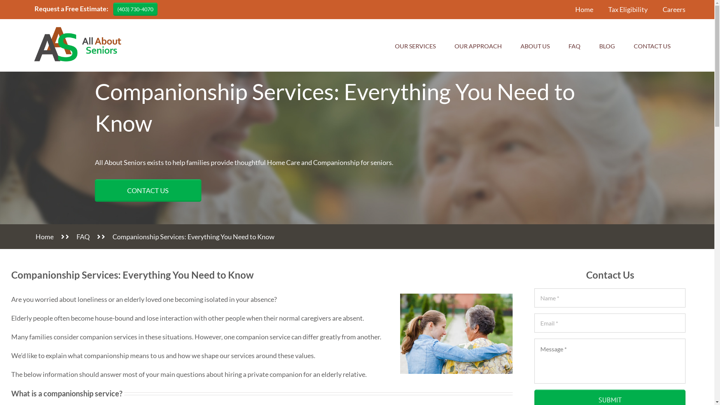 This screenshot has width=720, height=405. I want to click on OUR SERVICES, so click(415, 46).